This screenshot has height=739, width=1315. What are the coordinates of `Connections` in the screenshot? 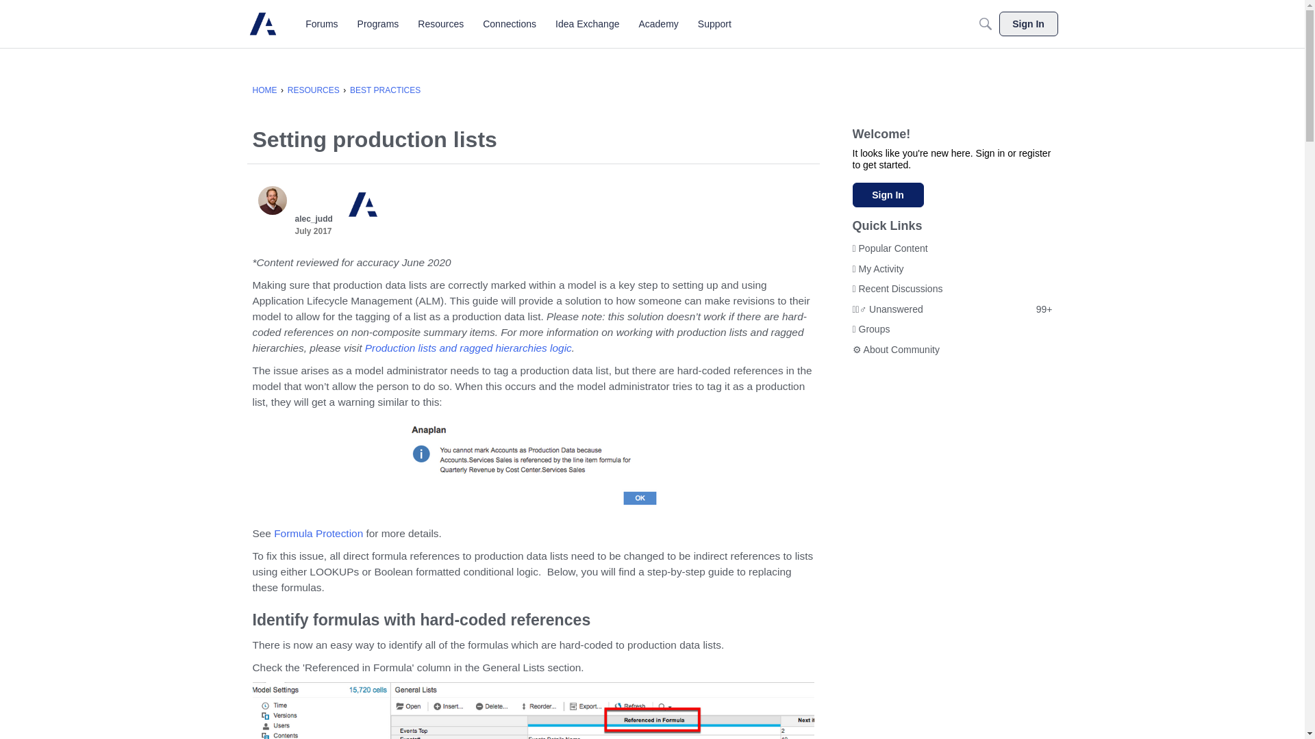 It's located at (510, 23).